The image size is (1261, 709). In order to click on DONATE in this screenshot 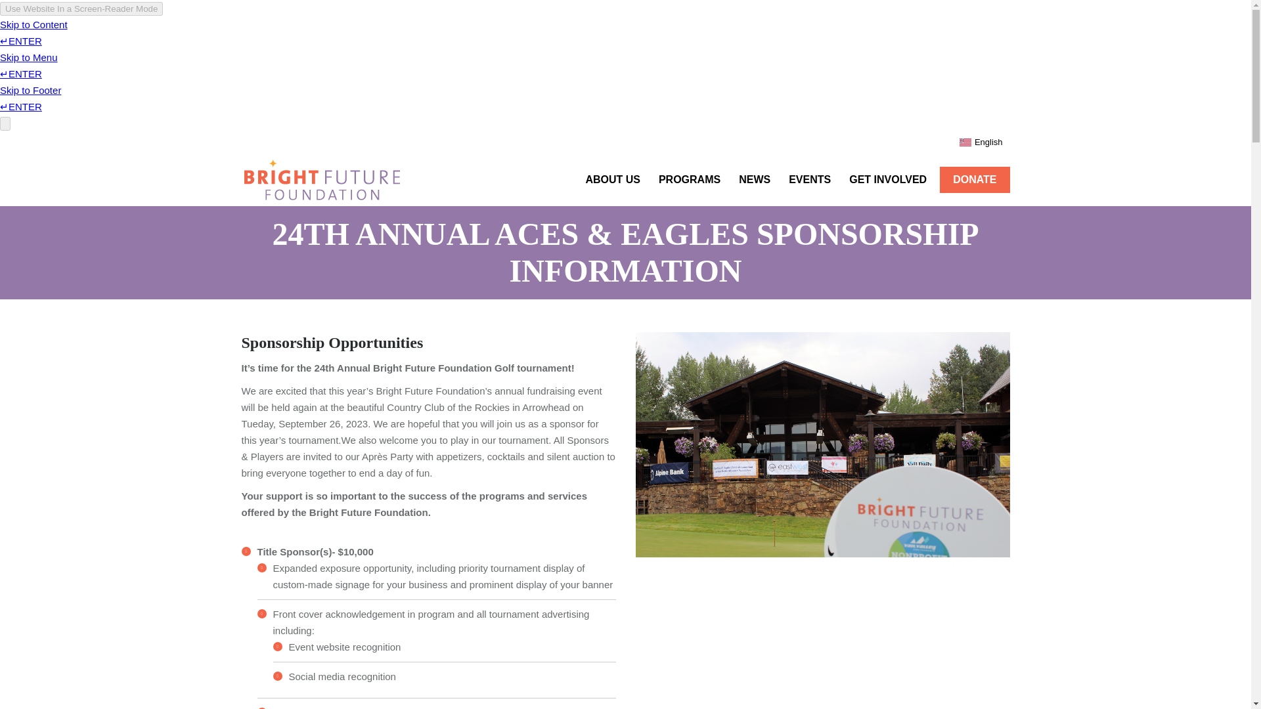, I will do `click(975, 179)`.